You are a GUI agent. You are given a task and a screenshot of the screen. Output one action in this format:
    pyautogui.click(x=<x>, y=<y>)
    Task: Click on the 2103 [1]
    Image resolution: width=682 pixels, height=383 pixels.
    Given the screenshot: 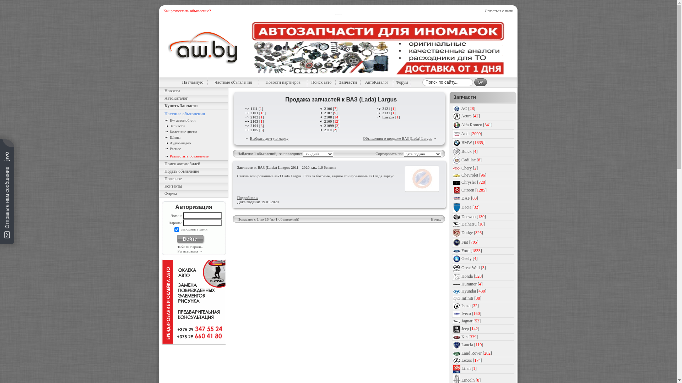 What is the action you would take?
    pyautogui.click(x=254, y=121)
    